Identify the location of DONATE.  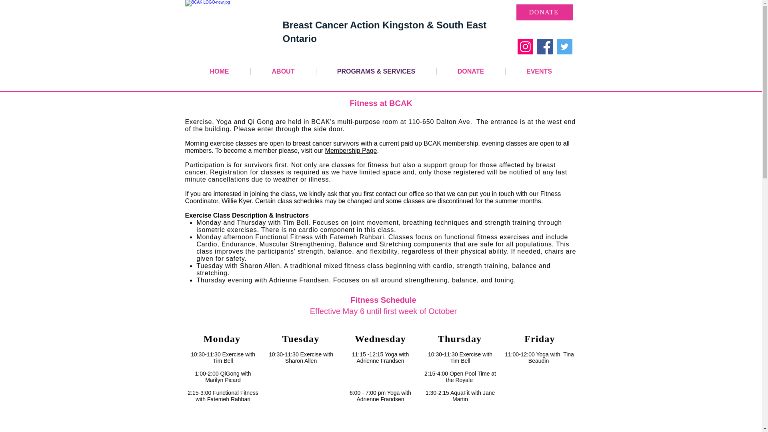
(471, 71).